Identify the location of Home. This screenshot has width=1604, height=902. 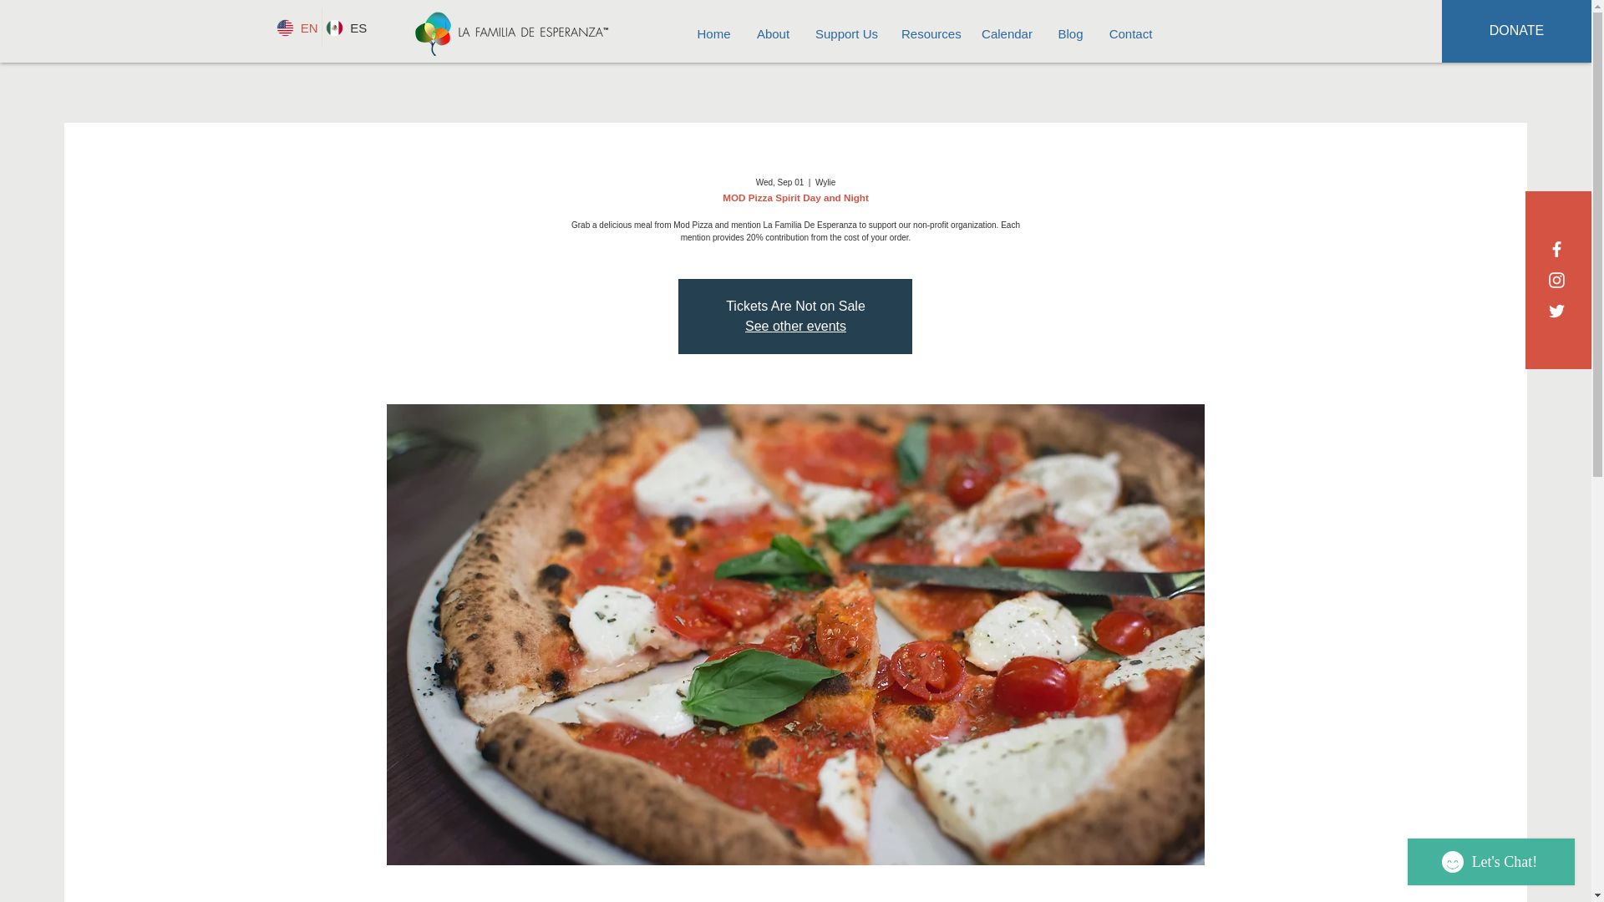
(713, 33).